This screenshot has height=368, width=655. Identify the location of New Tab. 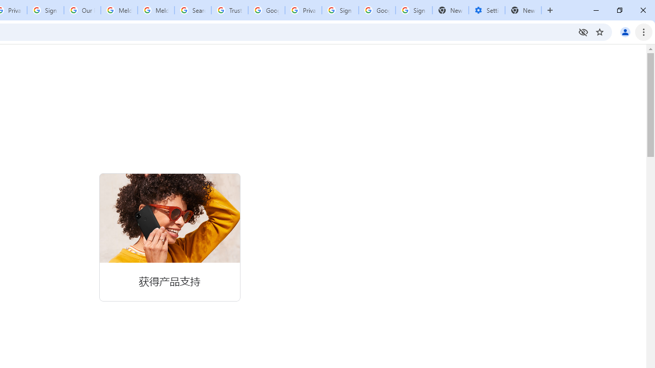
(523, 10).